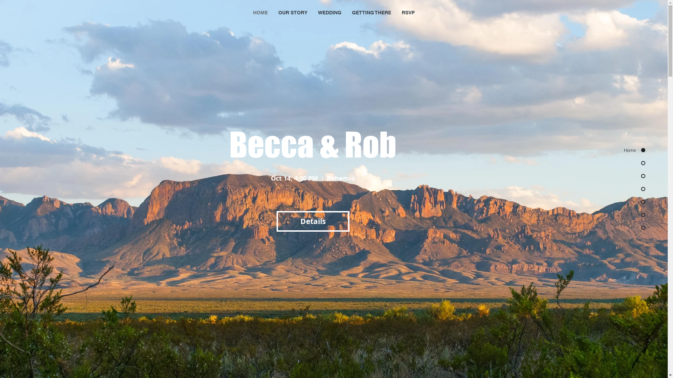 This screenshot has height=378, width=673. Describe the element at coordinates (292, 13) in the screenshot. I see `OUR STORY` at that location.